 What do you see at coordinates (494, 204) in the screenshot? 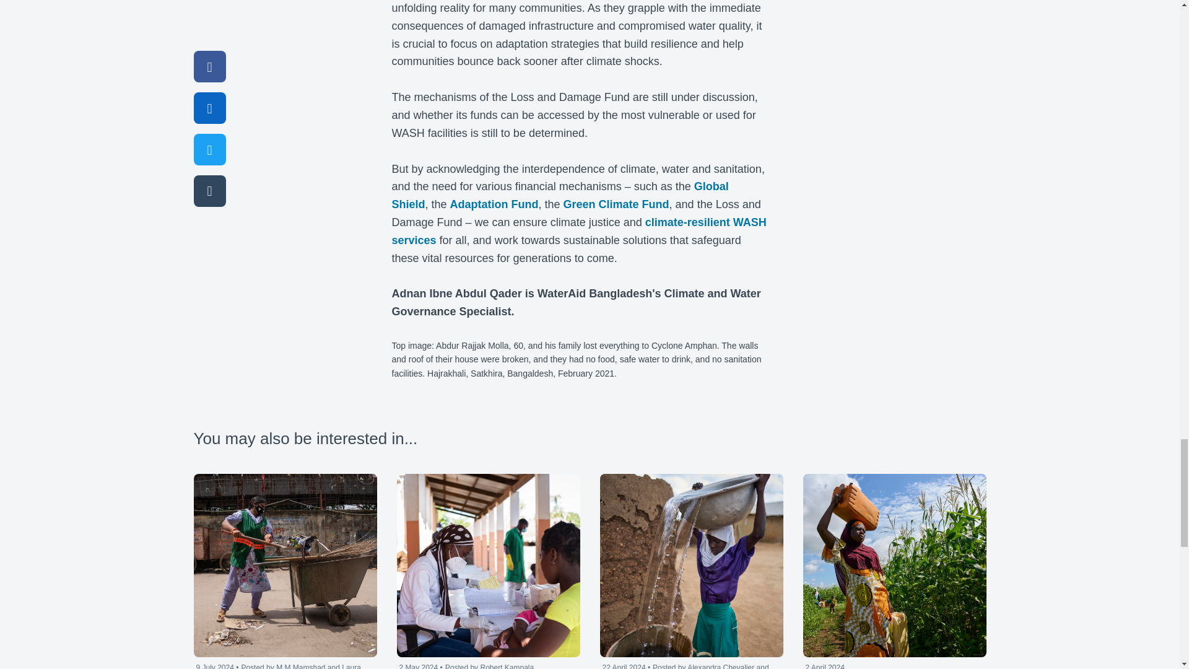
I see `Adaptation Fund` at bounding box center [494, 204].